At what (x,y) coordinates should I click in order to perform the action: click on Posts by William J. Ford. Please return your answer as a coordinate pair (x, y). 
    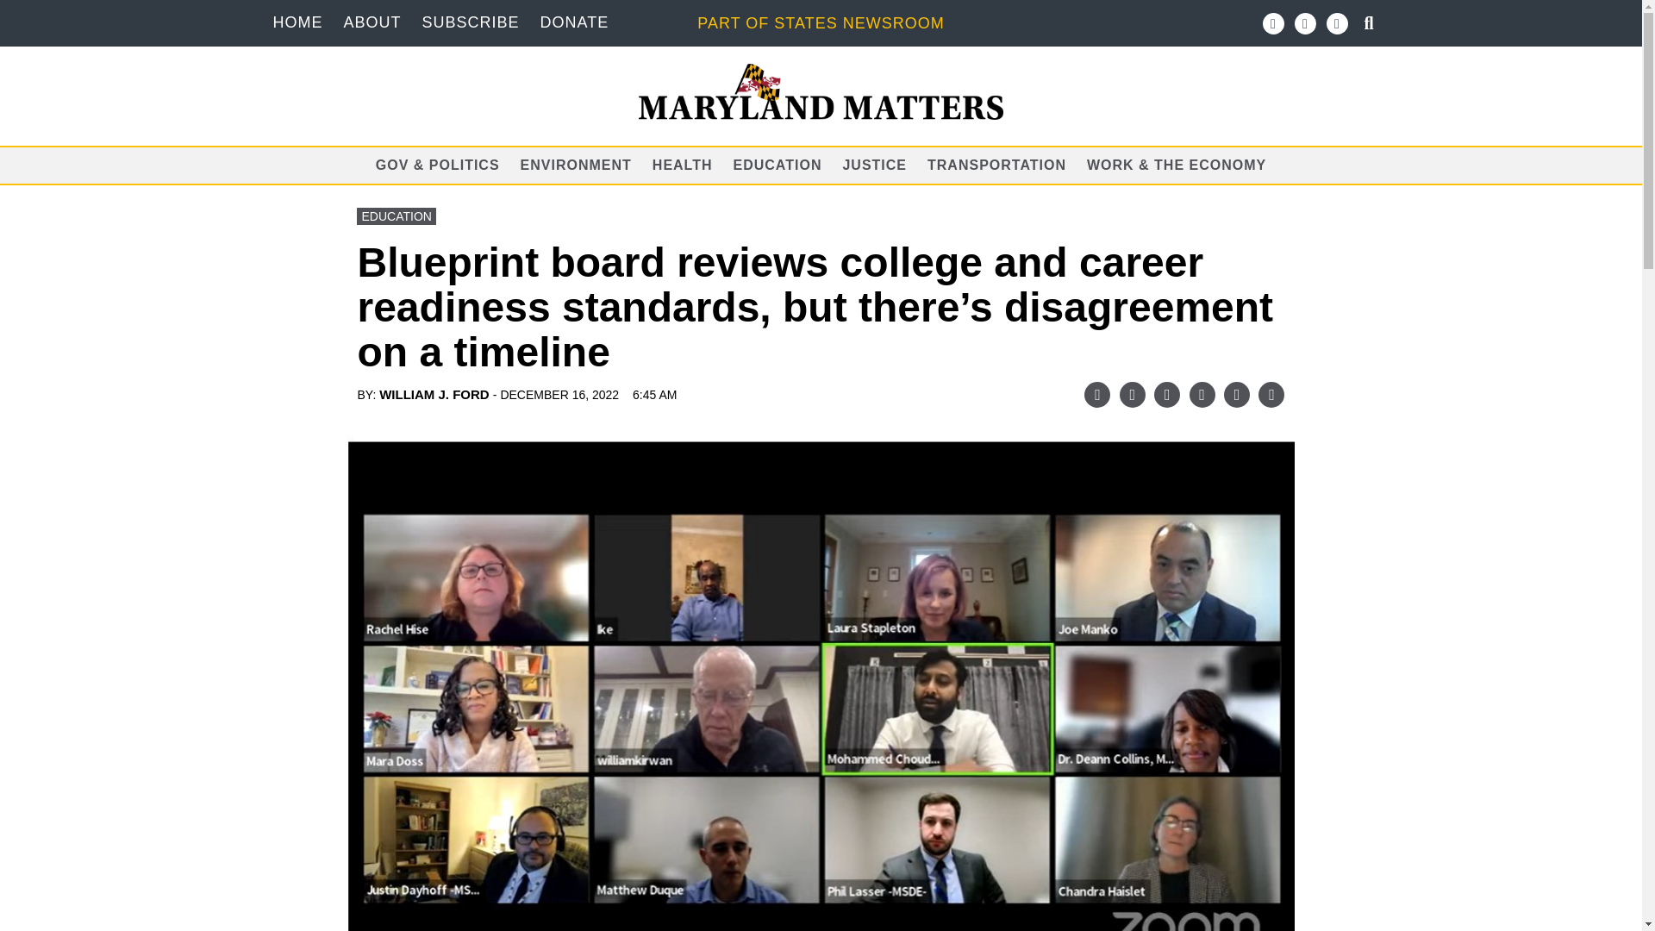
    Looking at the image, I should click on (434, 394).